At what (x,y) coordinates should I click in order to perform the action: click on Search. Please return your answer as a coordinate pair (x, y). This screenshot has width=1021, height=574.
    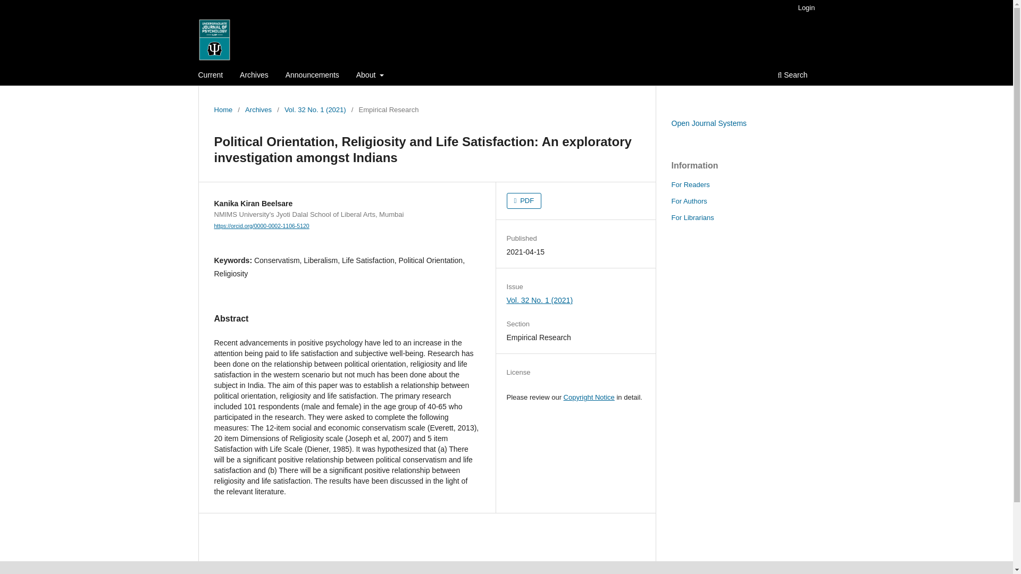
    Looking at the image, I should click on (792, 76).